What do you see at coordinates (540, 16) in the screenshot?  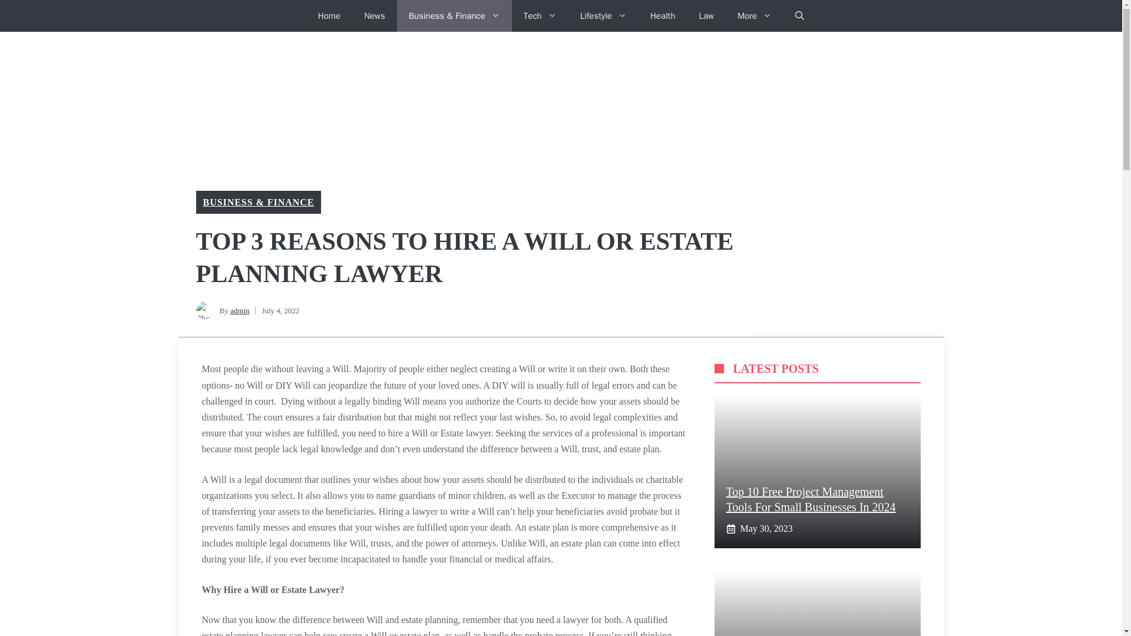 I see `Tech` at bounding box center [540, 16].